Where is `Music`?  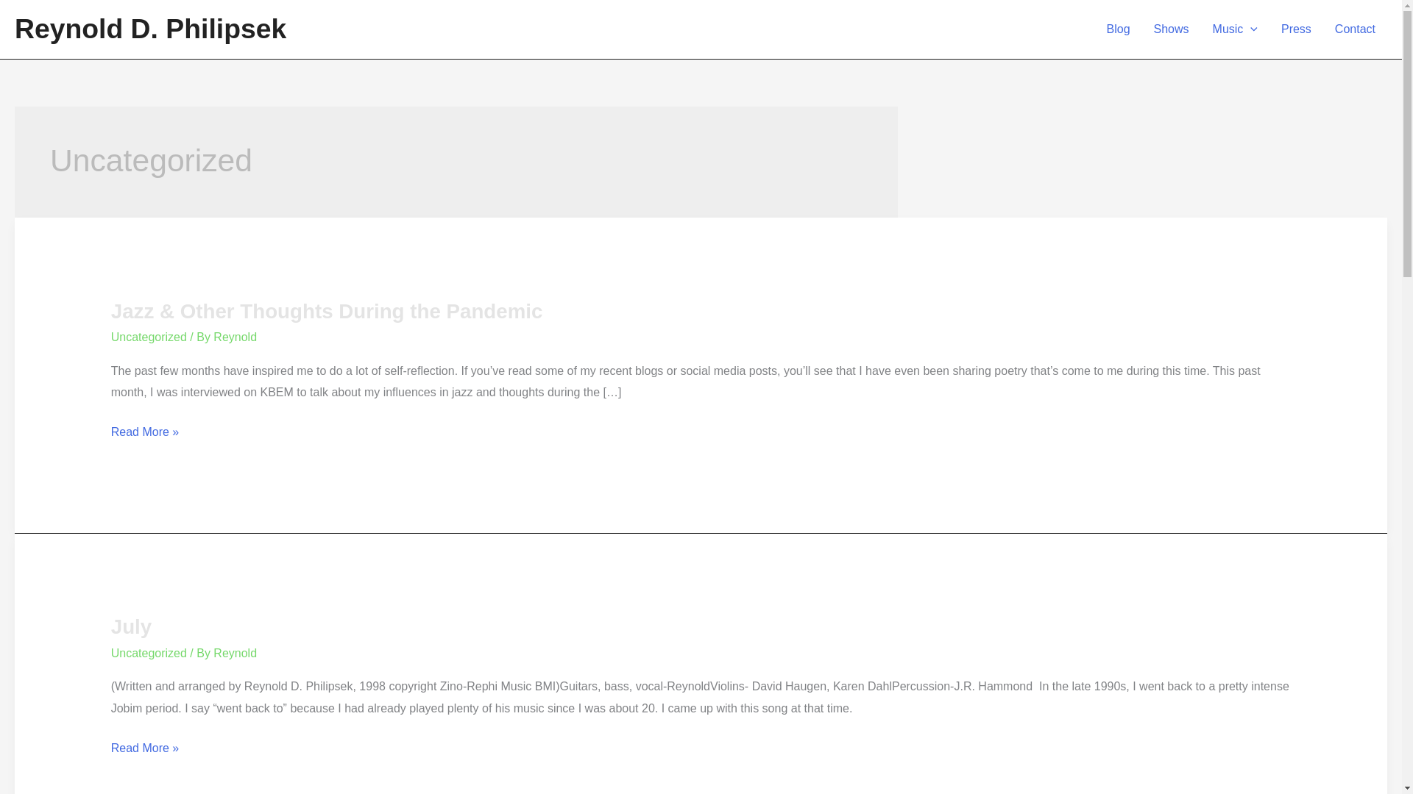 Music is located at coordinates (1235, 29).